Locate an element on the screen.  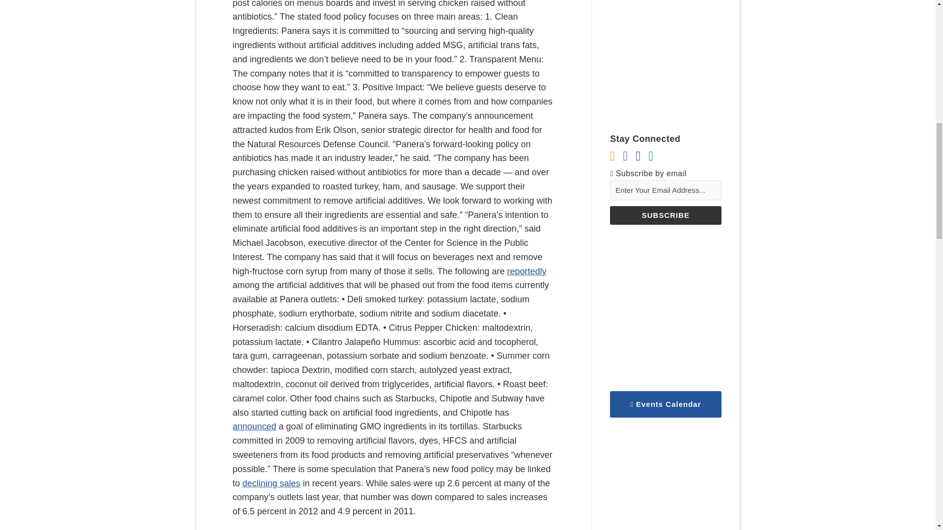
Subscribe is located at coordinates (666, 215).